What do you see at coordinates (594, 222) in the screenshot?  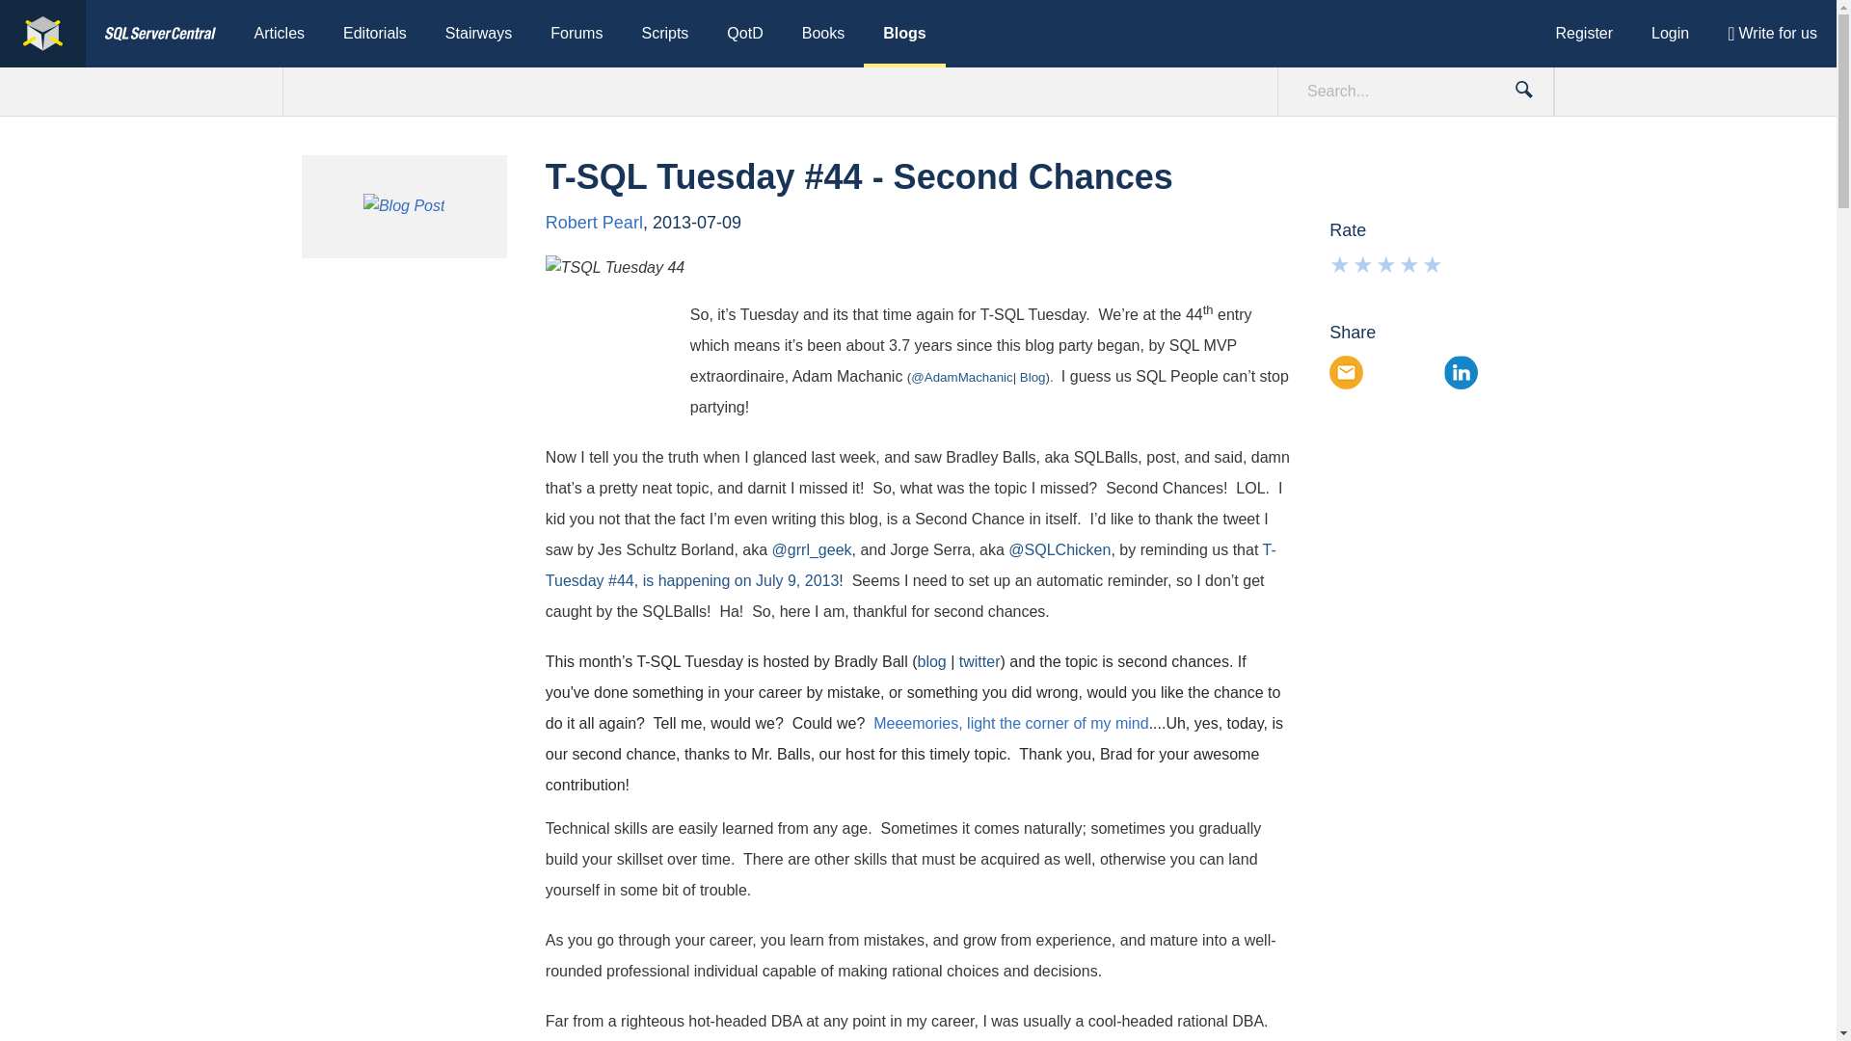 I see `Robert Pearl` at bounding box center [594, 222].